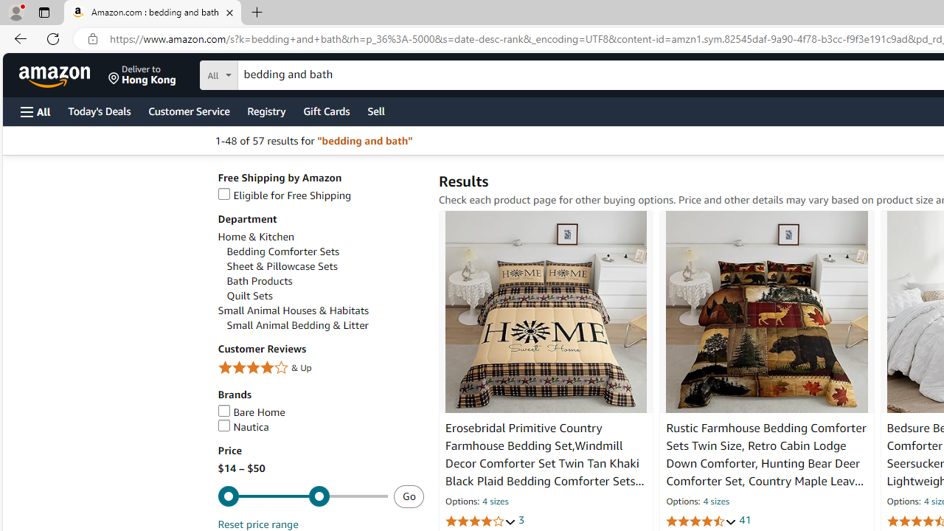 Image resolution: width=944 pixels, height=531 pixels. Describe the element at coordinates (320, 427) in the screenshot. I see `Nautica` at that location.